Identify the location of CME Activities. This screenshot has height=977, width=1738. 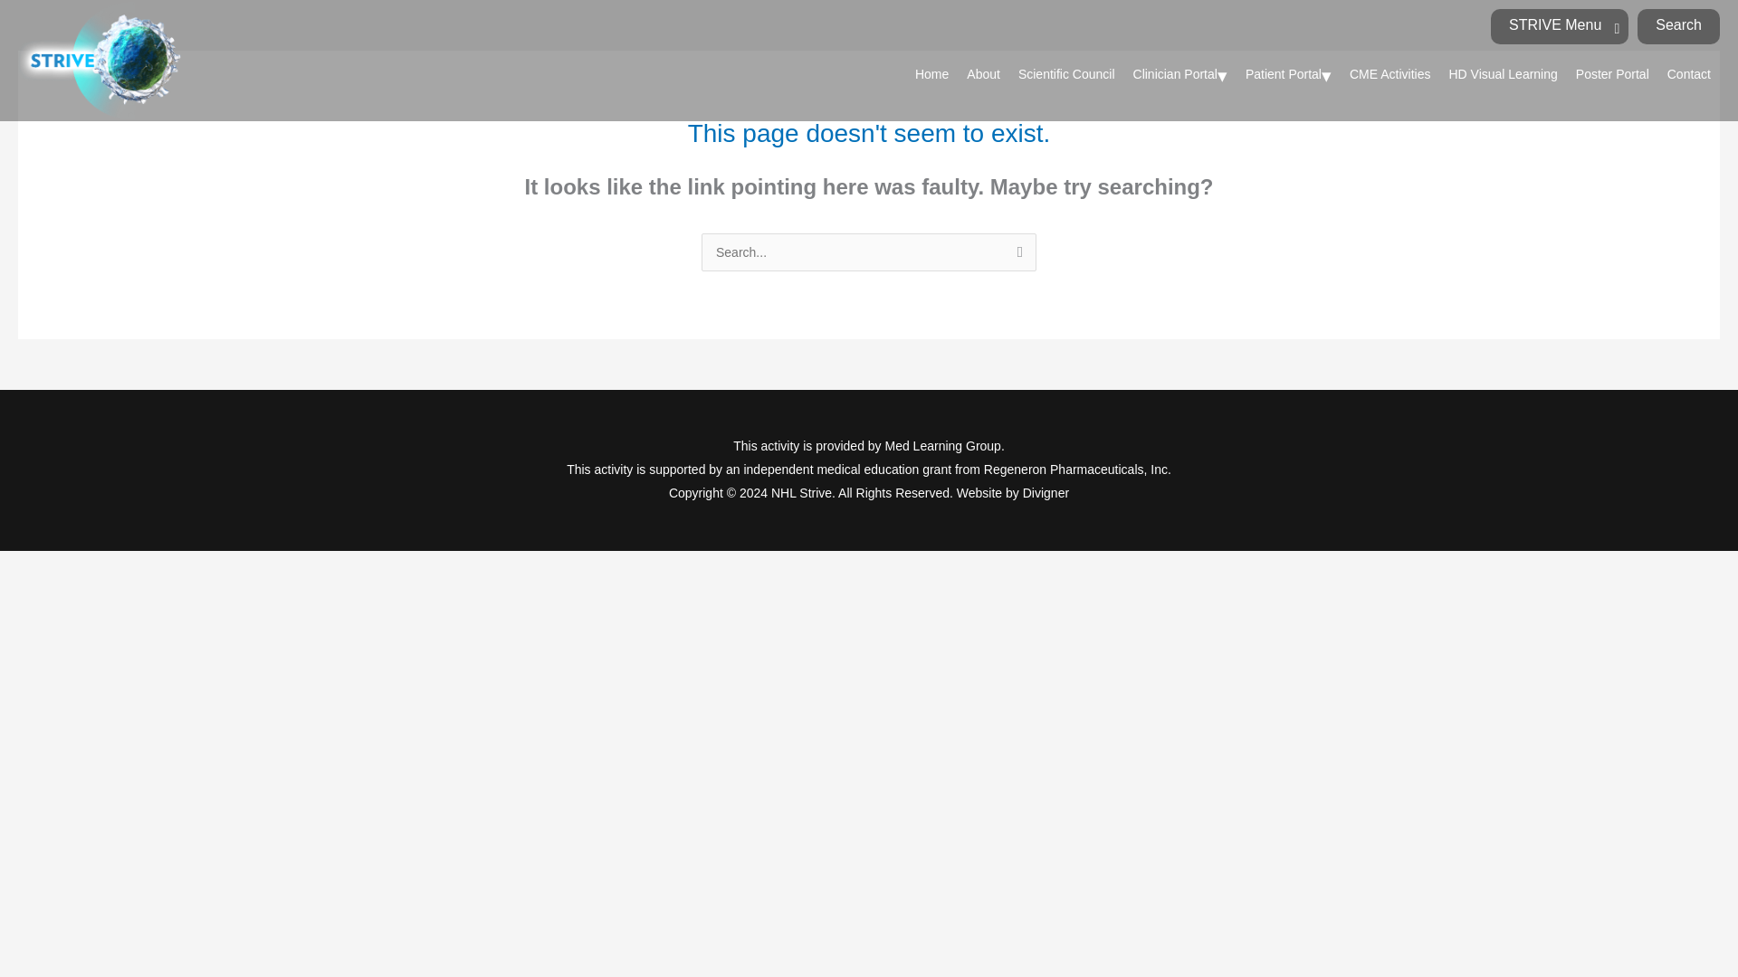
(1389, 74).